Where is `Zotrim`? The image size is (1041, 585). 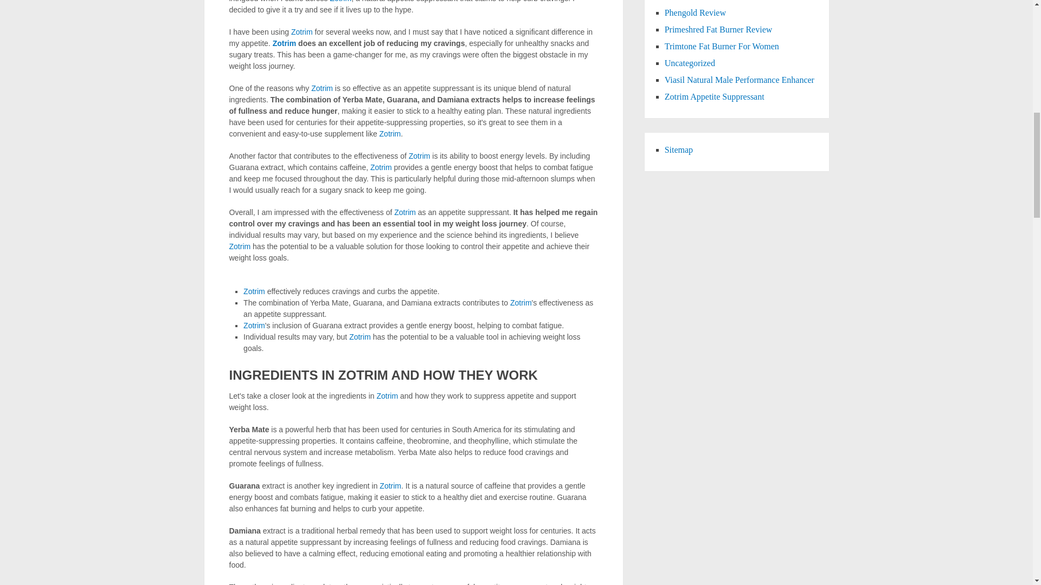
Zotrim is located at coordinates (390, 133).